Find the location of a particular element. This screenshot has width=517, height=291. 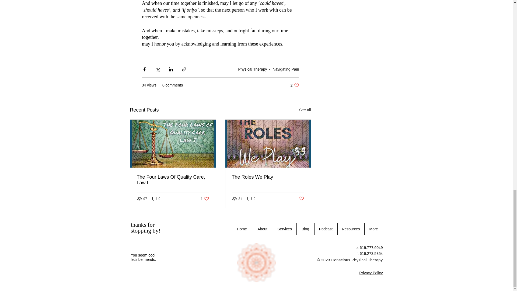

The Four Laws Of Quality Care, Law I is located at coordinates (305, 110).